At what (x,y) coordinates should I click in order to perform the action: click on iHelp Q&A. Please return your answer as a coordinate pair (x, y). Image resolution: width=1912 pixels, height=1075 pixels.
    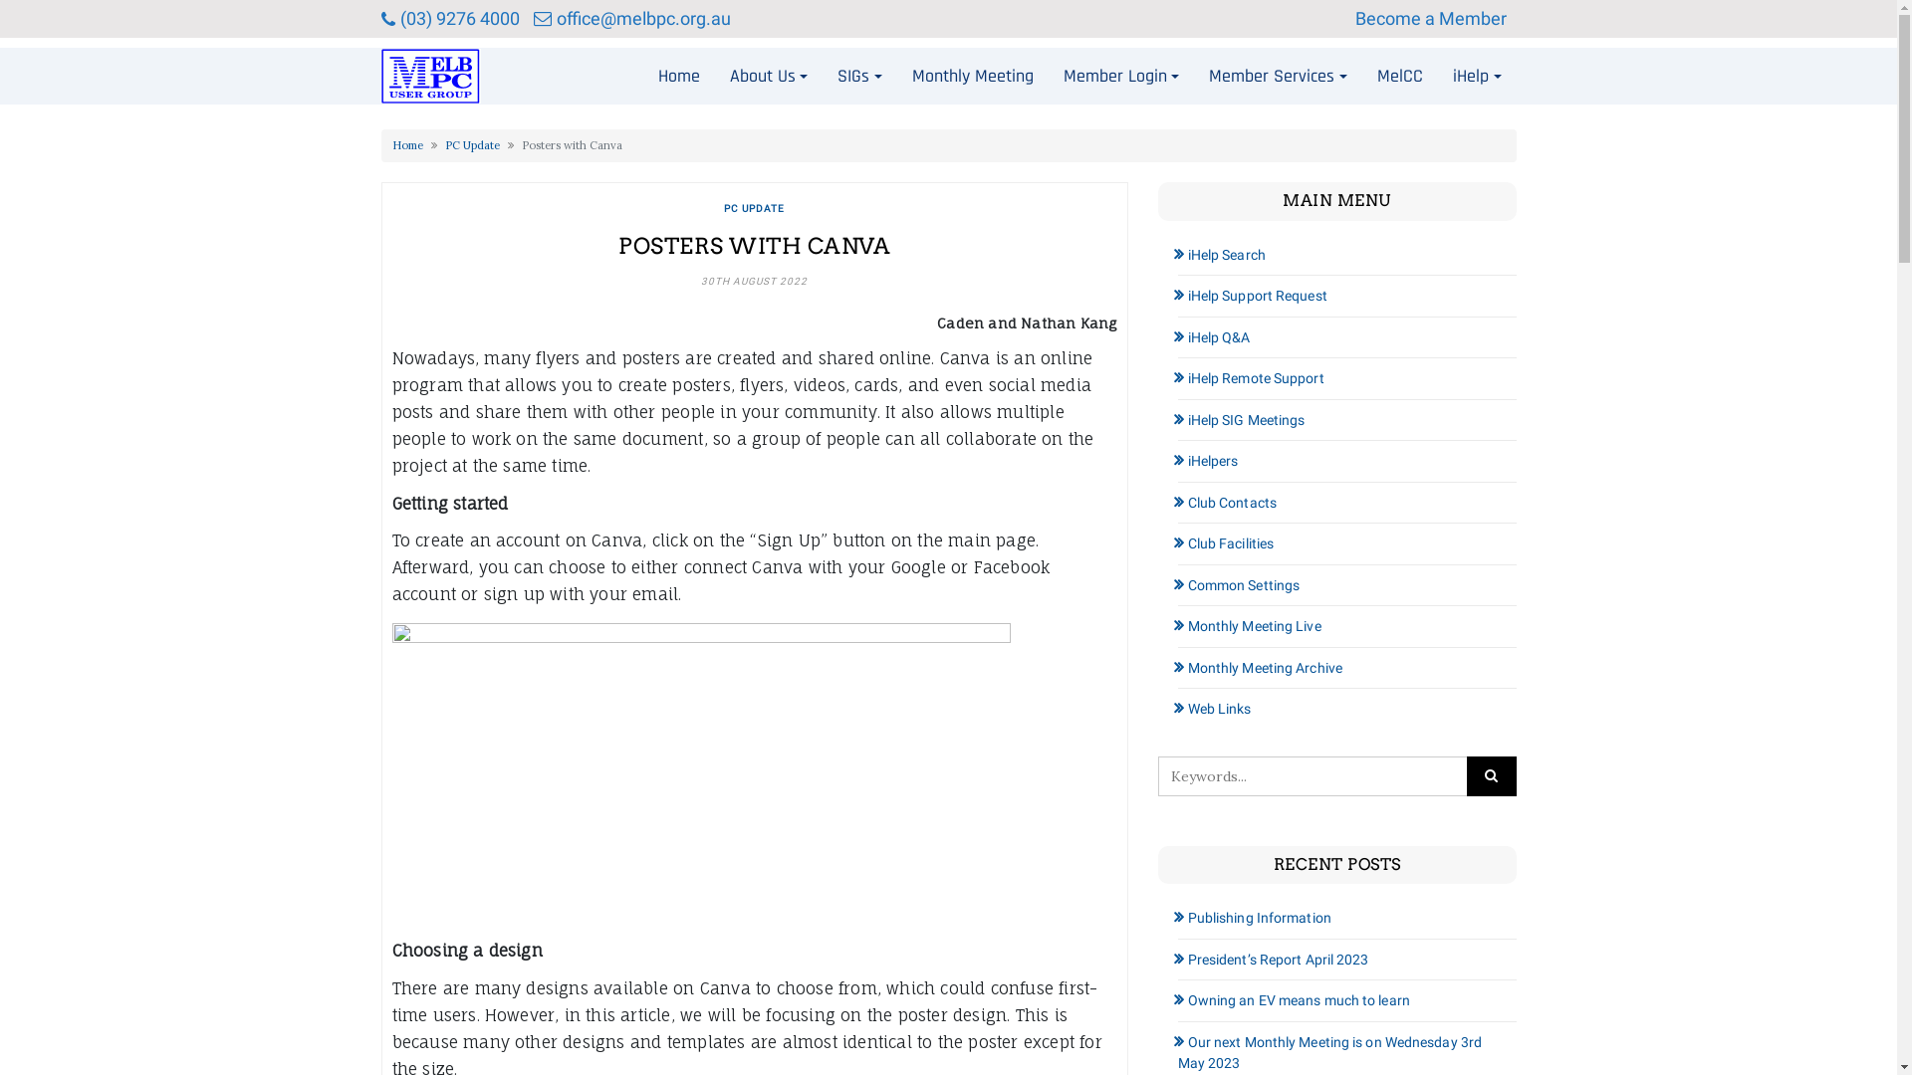
    Looking at the image, I should click on (1213, 337).